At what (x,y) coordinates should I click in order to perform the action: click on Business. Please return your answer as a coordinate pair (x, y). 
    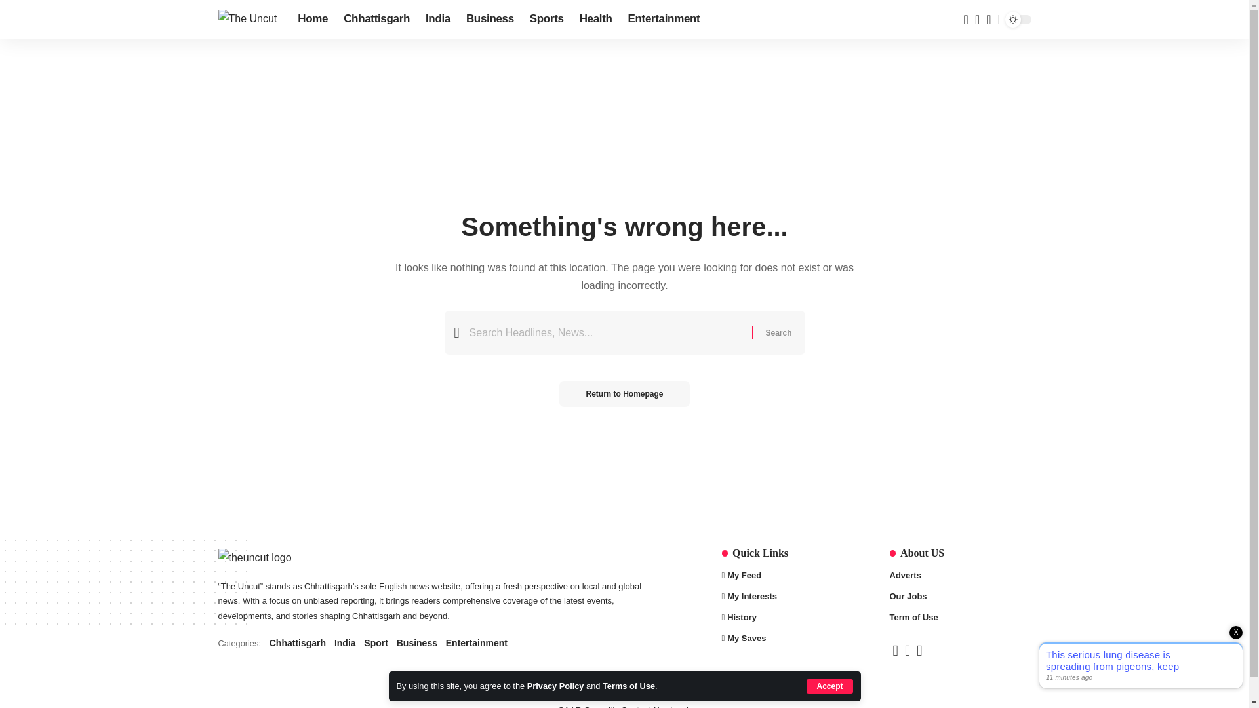
    Looking at the image, I should click on (431, 643).